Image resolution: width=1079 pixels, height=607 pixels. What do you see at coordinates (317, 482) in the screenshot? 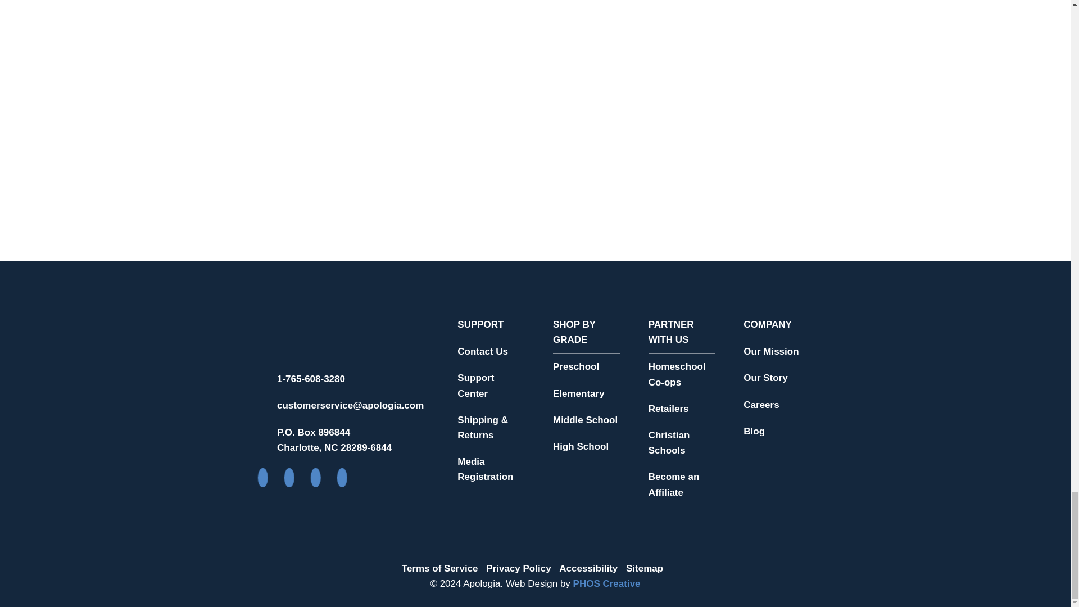
I see `Youtube link` at bounding box center [317, 482].